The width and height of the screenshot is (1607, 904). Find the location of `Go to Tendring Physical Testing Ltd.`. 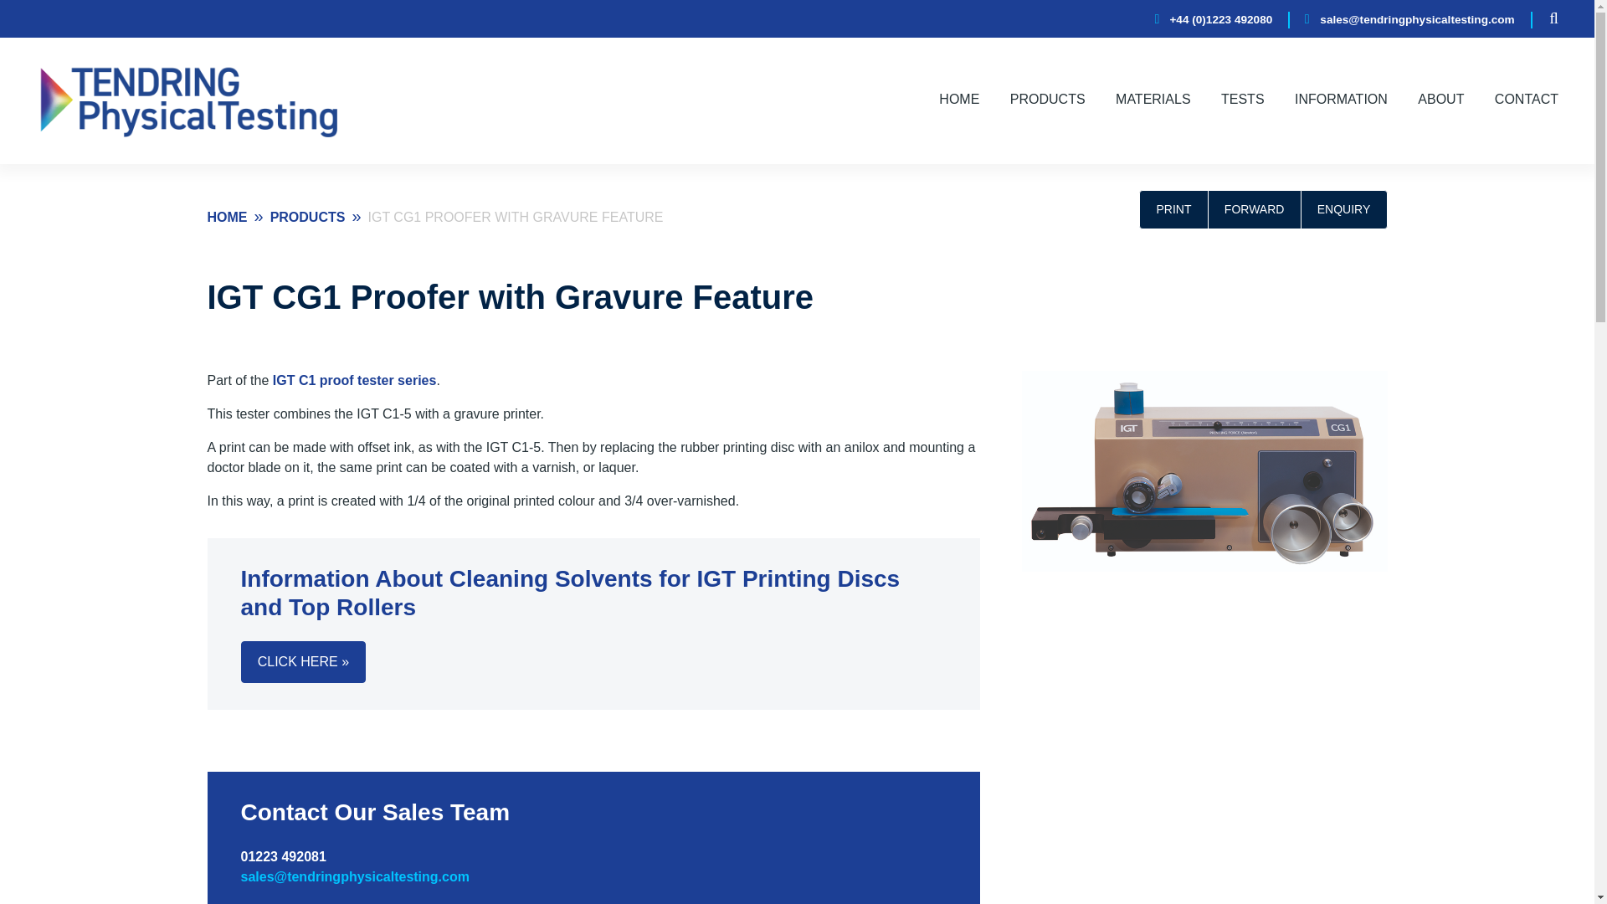

Go to Tendring Physical Testing Ltd. is located at coordinates (228, 216).